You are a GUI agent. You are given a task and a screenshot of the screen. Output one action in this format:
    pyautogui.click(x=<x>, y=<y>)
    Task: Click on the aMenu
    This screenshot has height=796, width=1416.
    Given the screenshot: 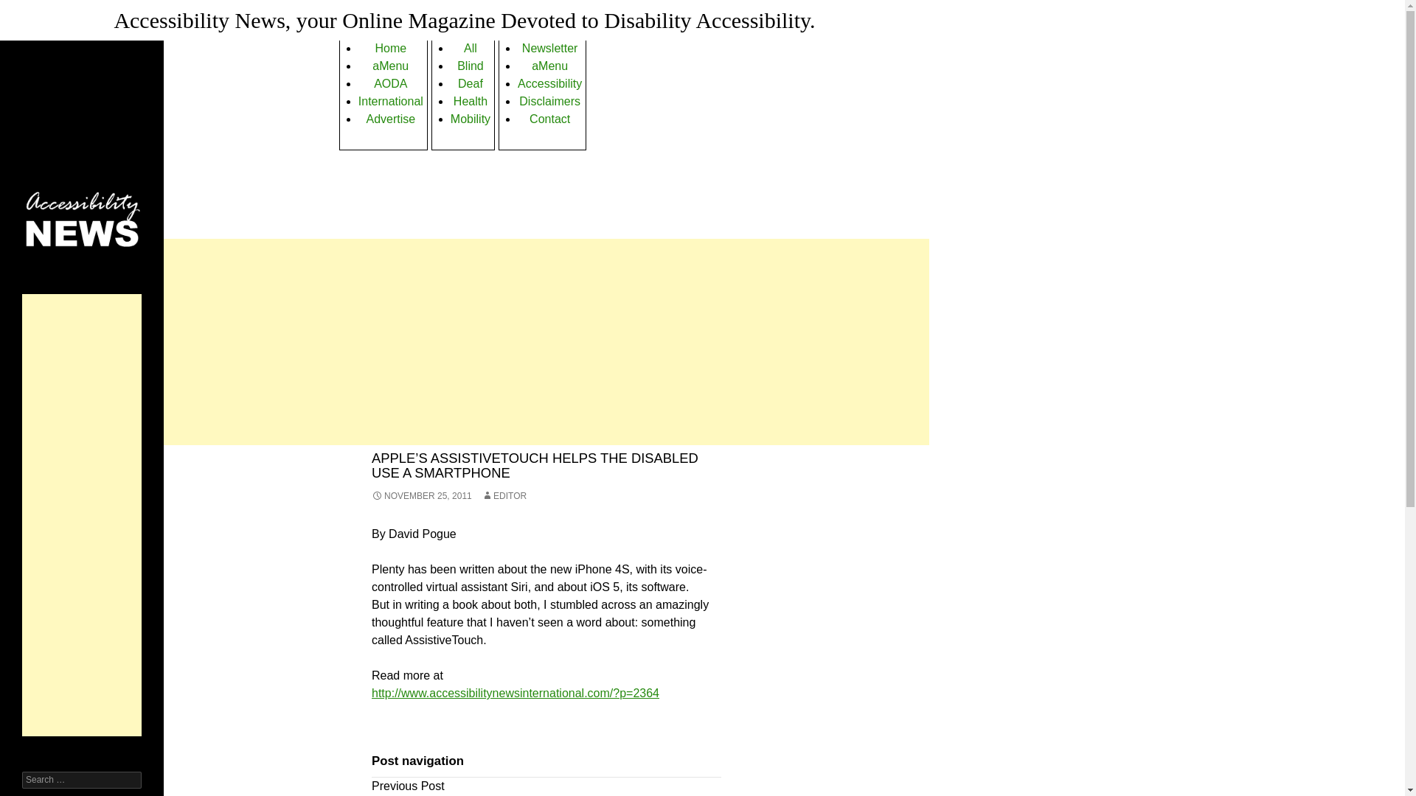 What is the action you would take?
    pyautogui.click(x=550, y=66)
    